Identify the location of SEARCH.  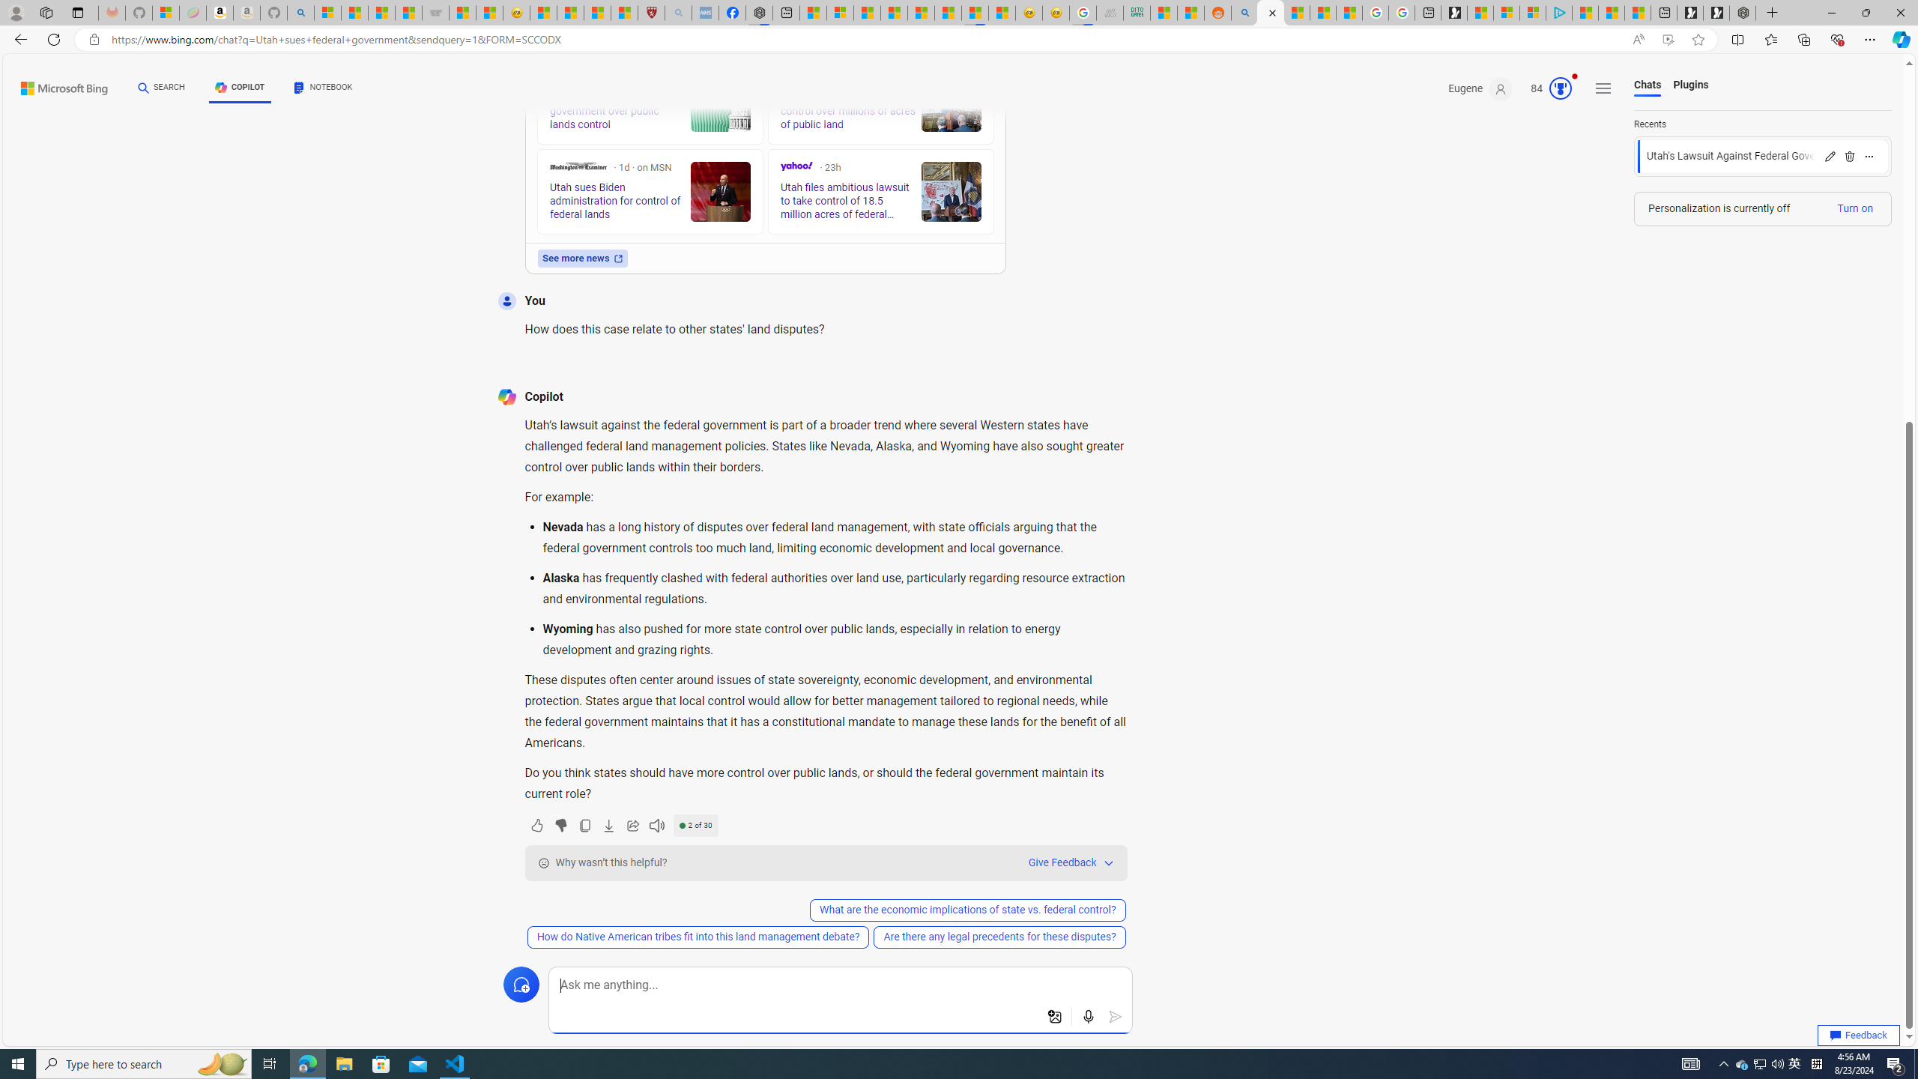
(162, 88).